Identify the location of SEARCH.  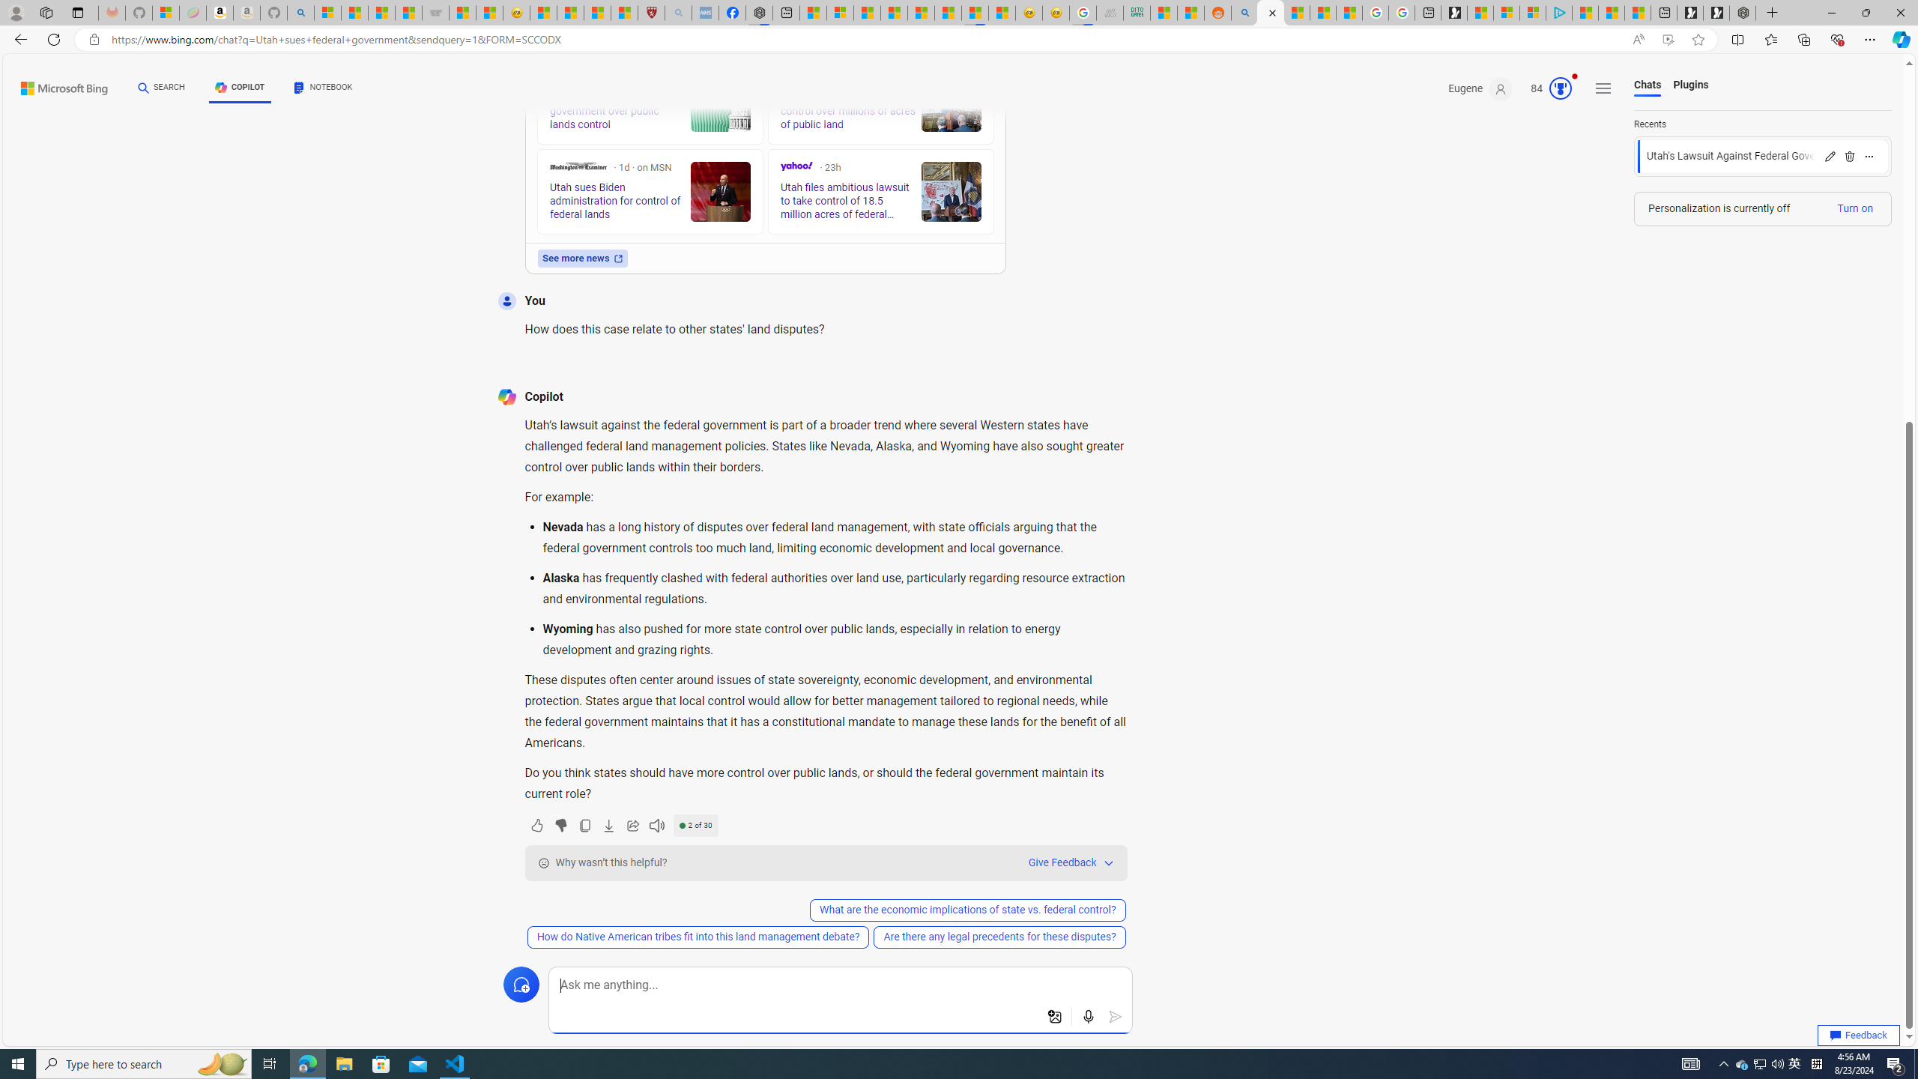
(162, 88).